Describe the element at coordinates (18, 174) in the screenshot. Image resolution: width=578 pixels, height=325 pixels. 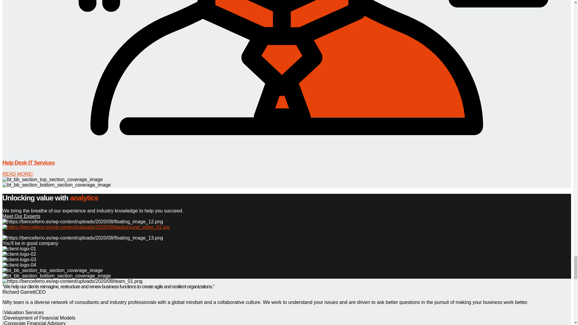
I see `READ MORE` at that location.